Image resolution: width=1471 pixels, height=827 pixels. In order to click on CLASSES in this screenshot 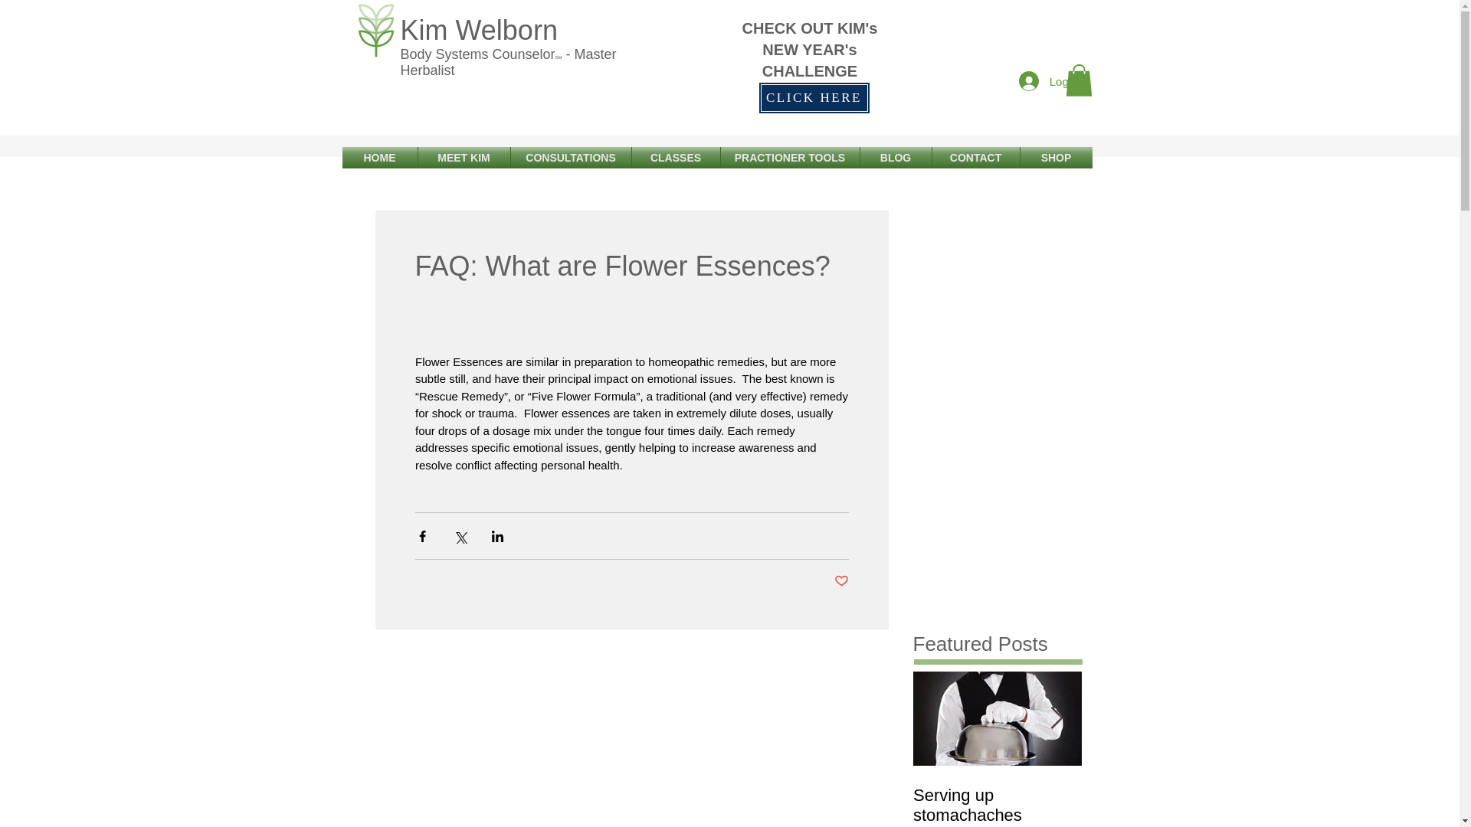, I will do `click(674, 158)`.